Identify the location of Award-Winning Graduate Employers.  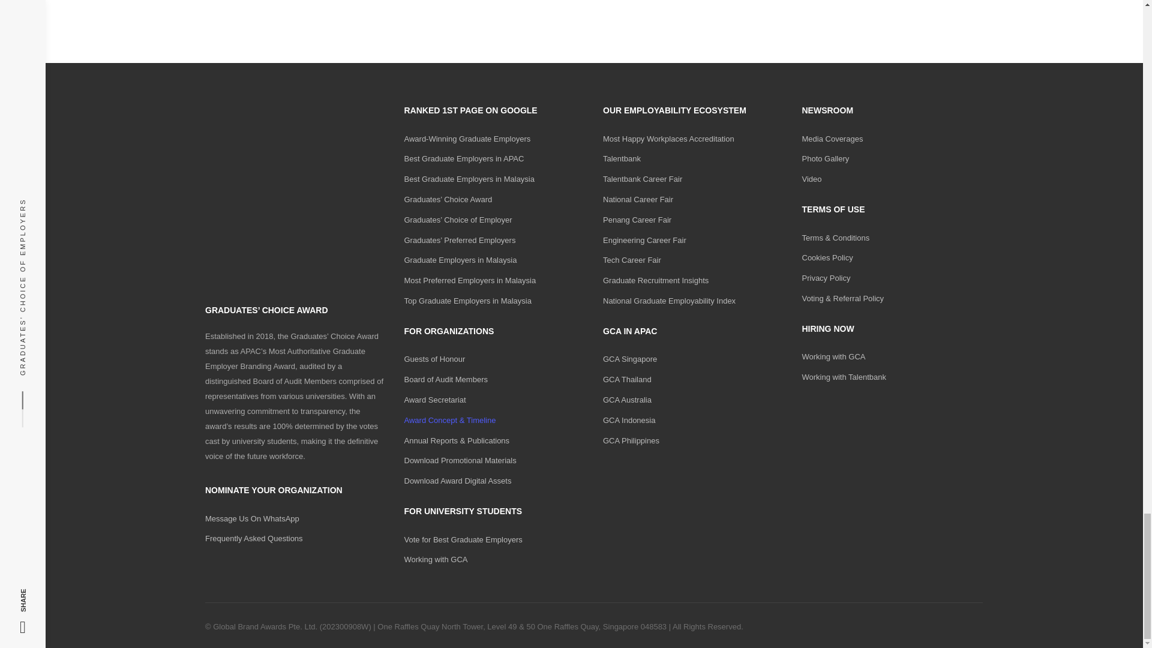
(467, 138).